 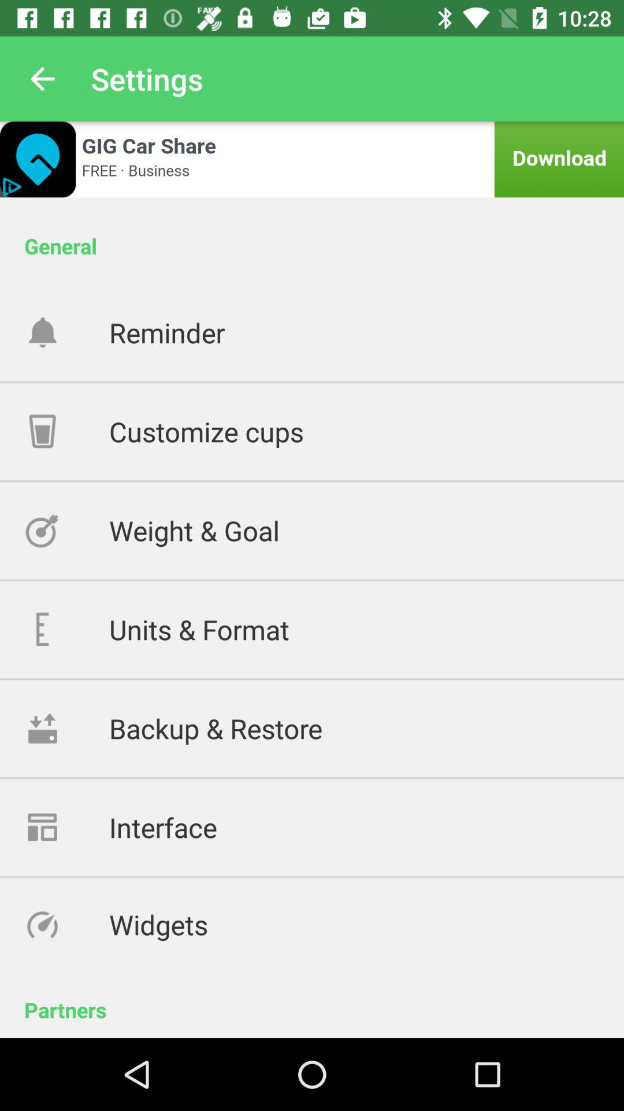 I want to click on download app advertisement, so click(x=312, y=160).